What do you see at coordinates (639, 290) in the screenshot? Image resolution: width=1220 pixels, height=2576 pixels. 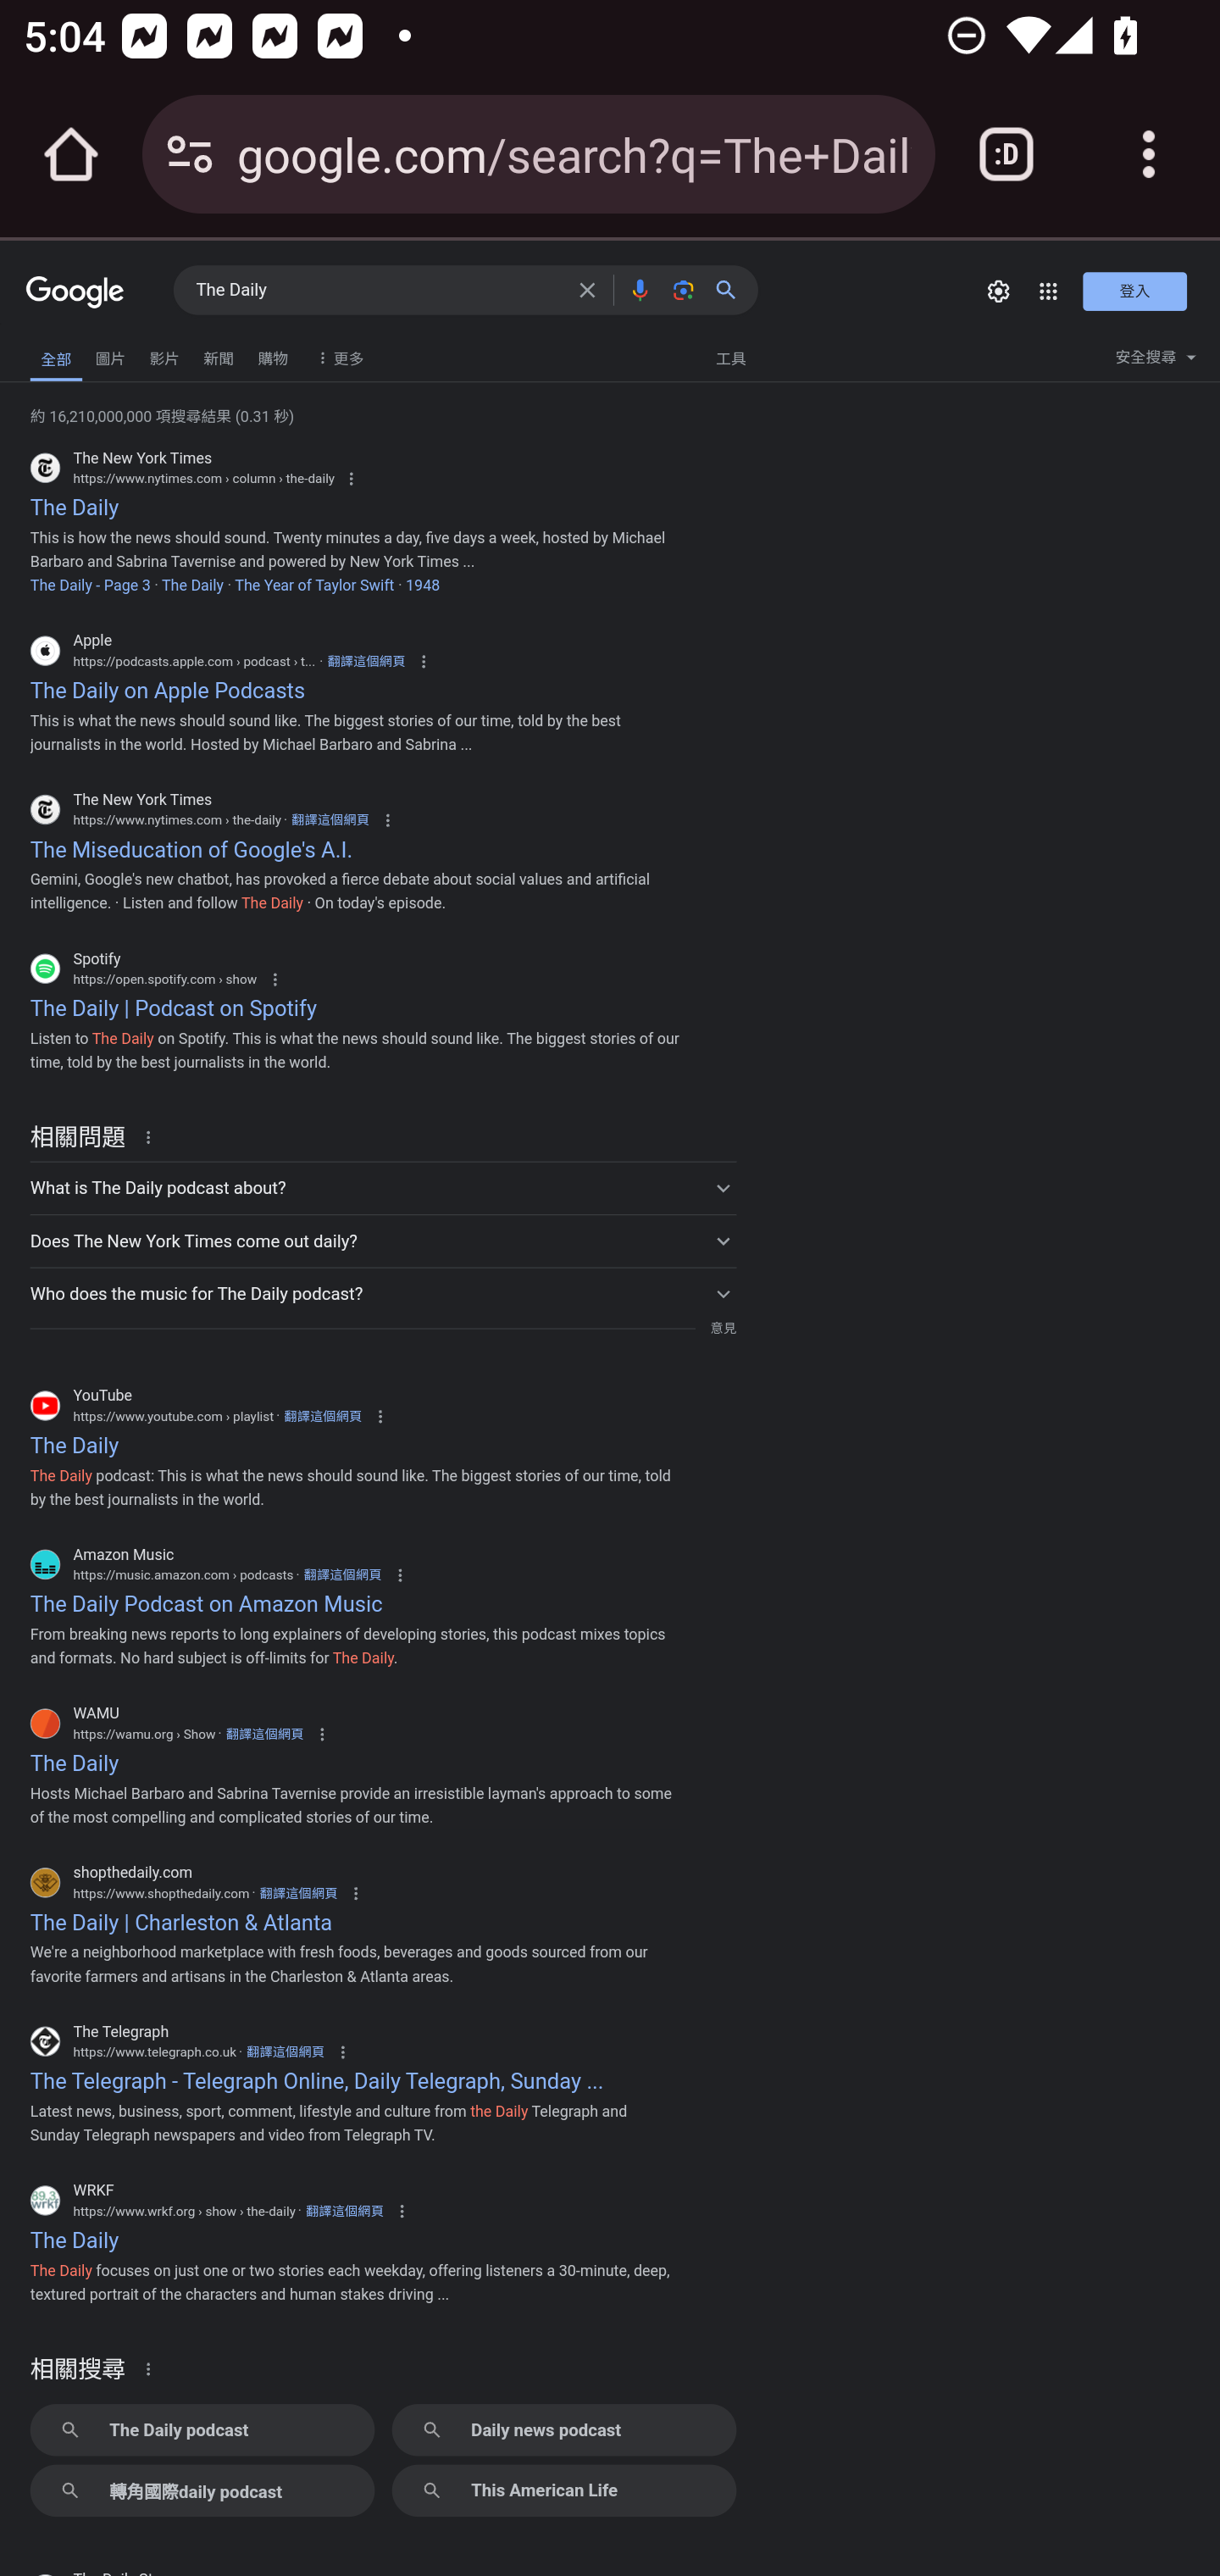 I see `語音搜尋` at bounding box center [639, 290].